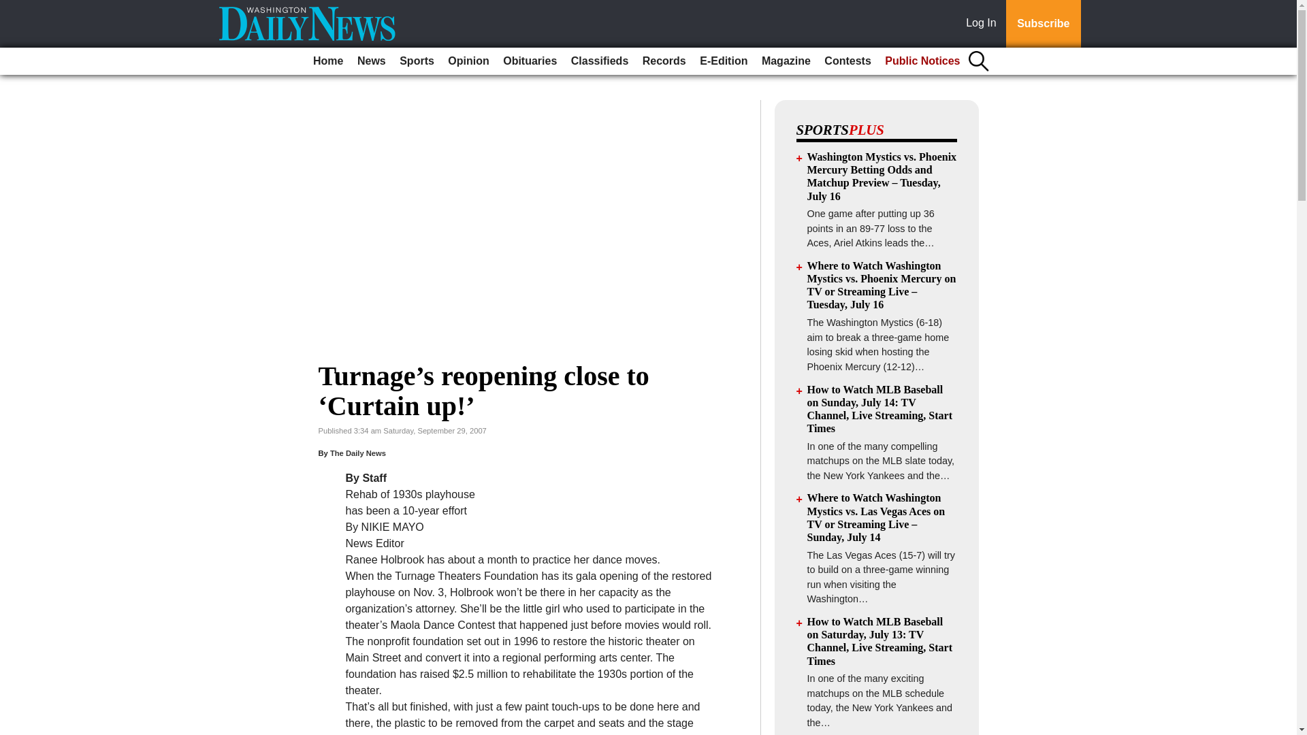  What do you see at coordinates (468, 61) in the screenshot?
I see `Opinion` at bounding box center [468, 61].